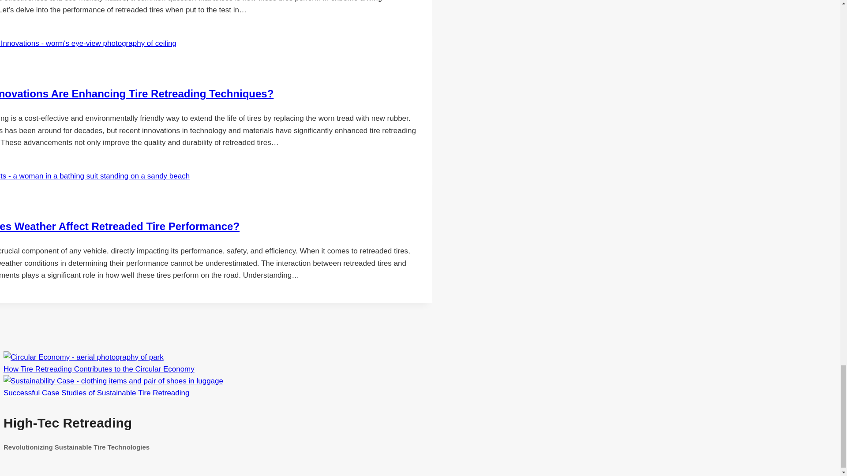 The image size is (847, 476). Describe the element at coordinates (120, 227) in the screenshot. I see `How Does Weather Affect Retreaded Tire Performance?` at that location.